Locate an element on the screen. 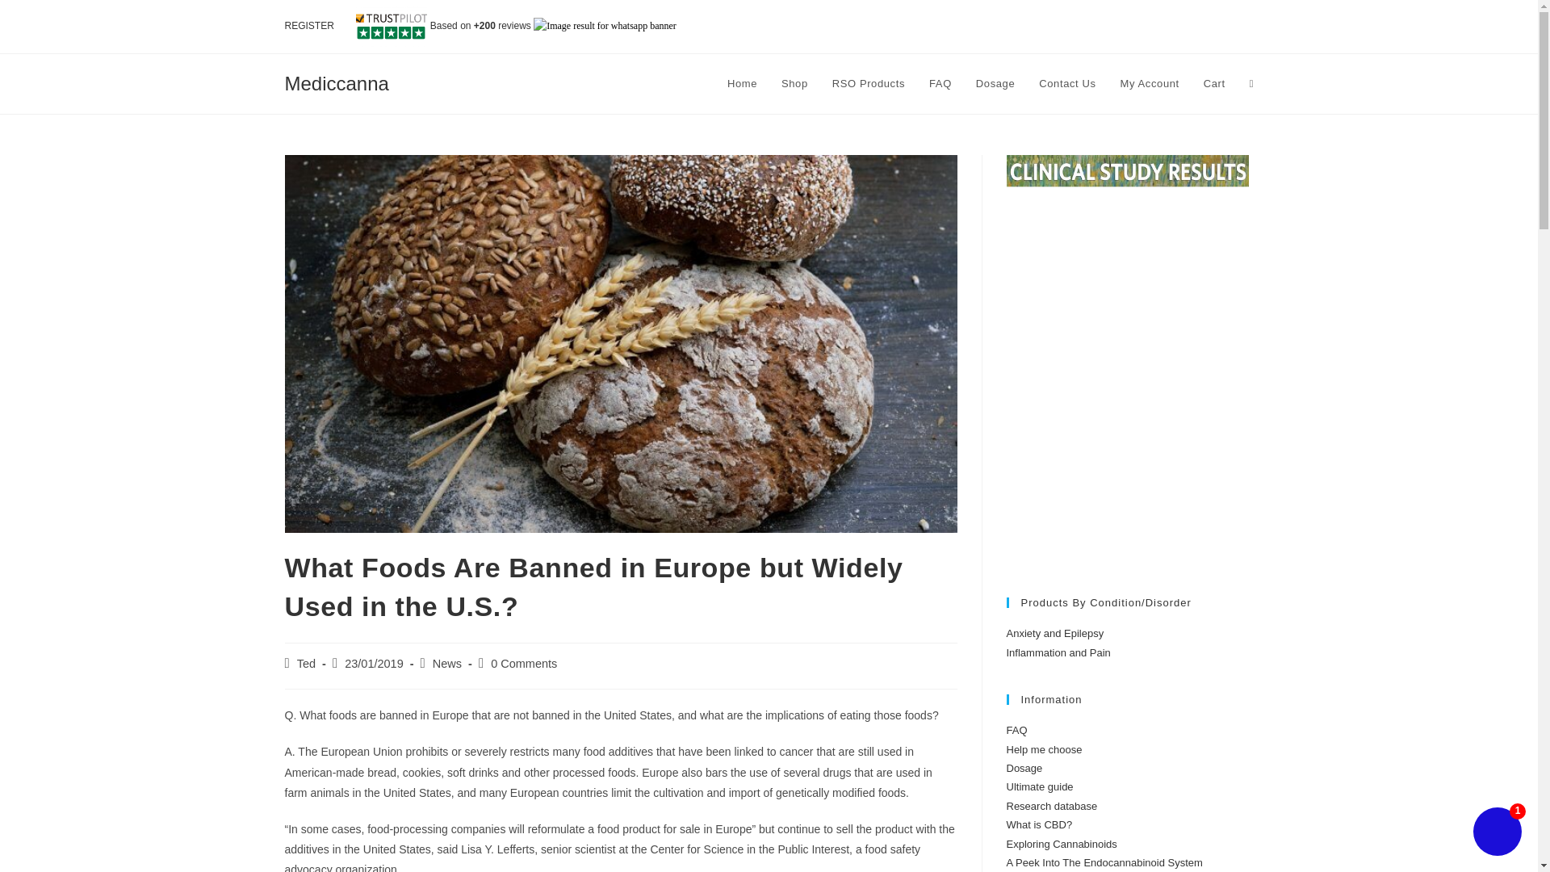  REGISTER is located at coordinates (308, 26).